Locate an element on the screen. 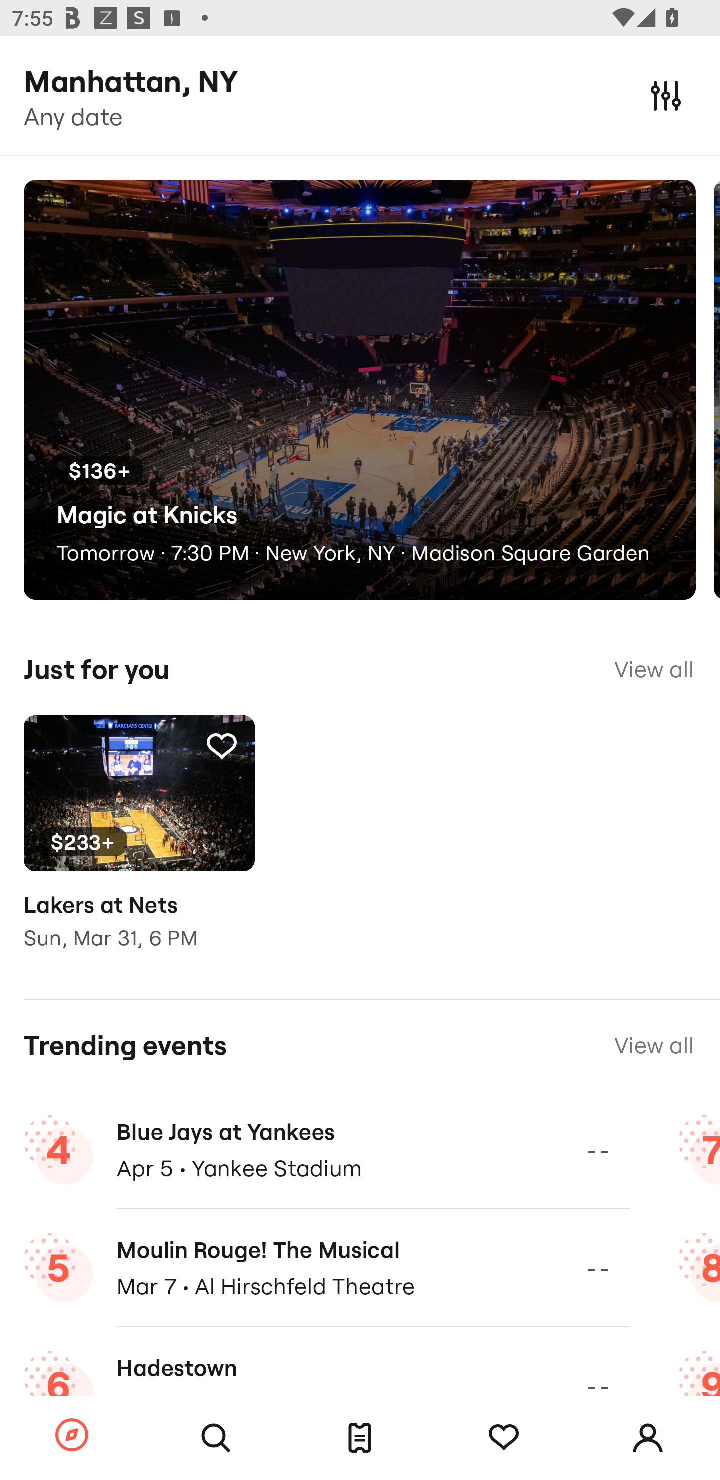 Image resolution: width=720 pixels, height=1480 pixels. Tracking is located at coordinates (504, 1438).